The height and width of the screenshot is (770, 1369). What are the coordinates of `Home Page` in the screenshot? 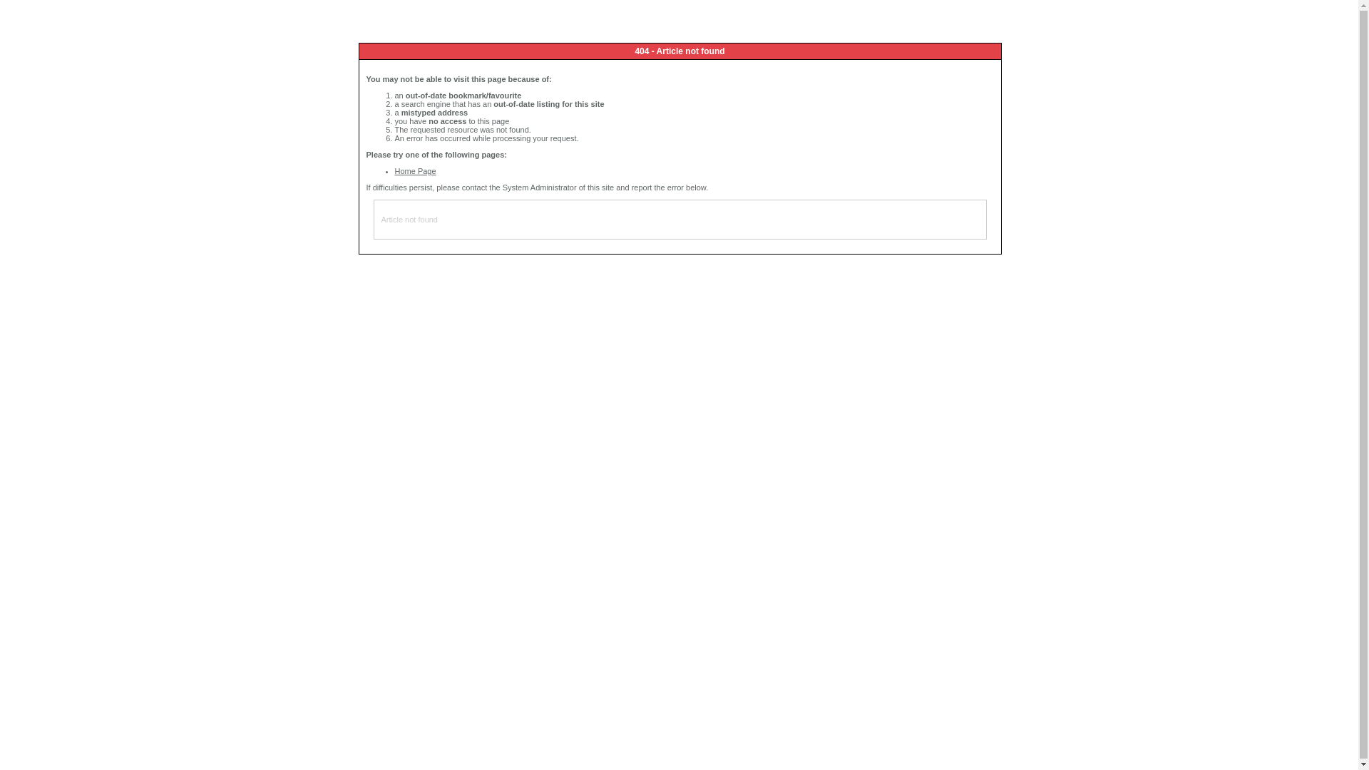 It's located at (416, 171).